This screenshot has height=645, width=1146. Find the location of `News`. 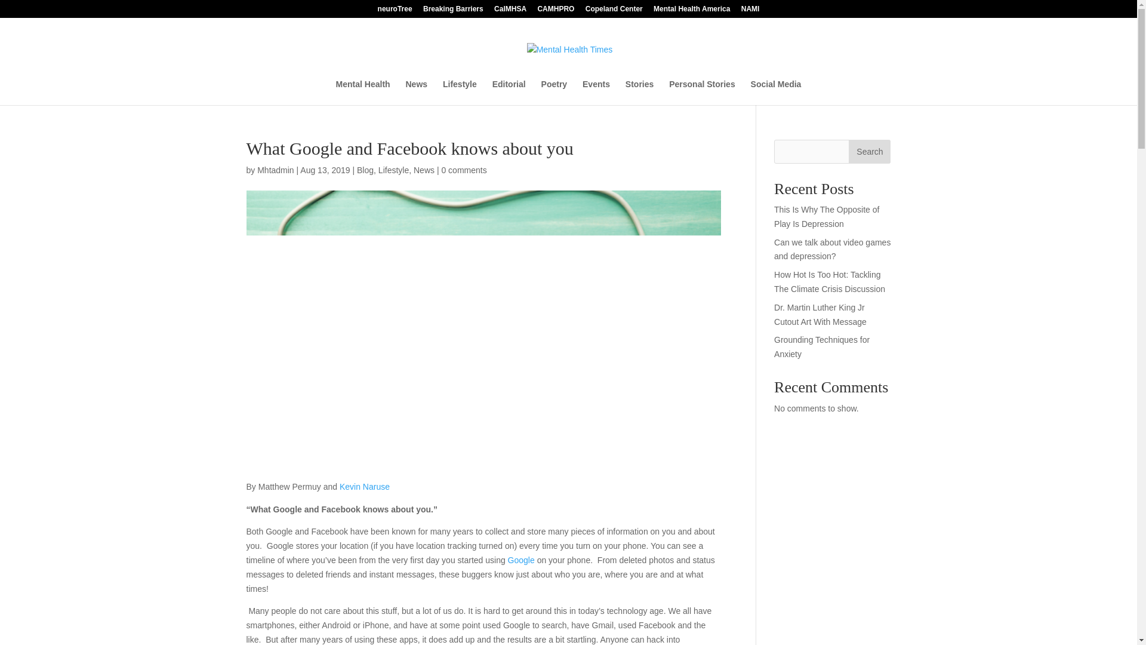

News is located at coordinates (424, 170).